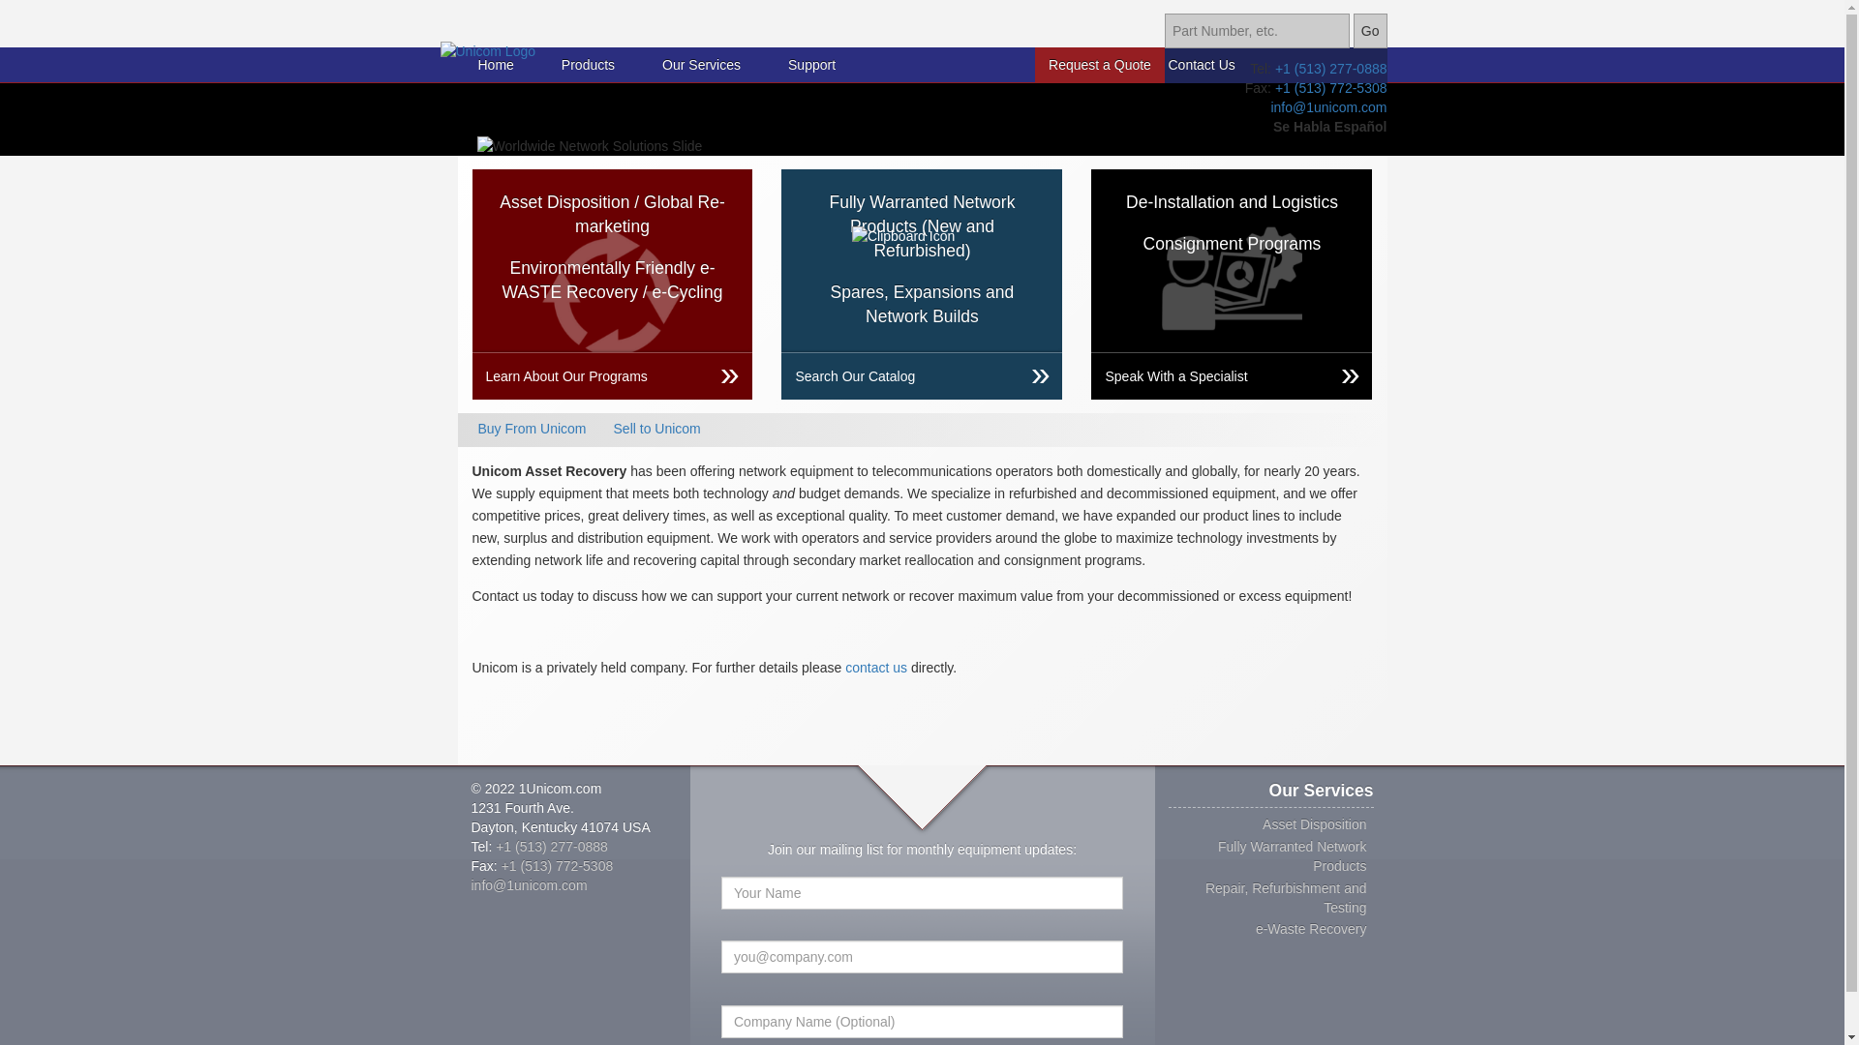  Describe the element at coordinates (811, 65) in the screenshot. I see `Support` at that location.